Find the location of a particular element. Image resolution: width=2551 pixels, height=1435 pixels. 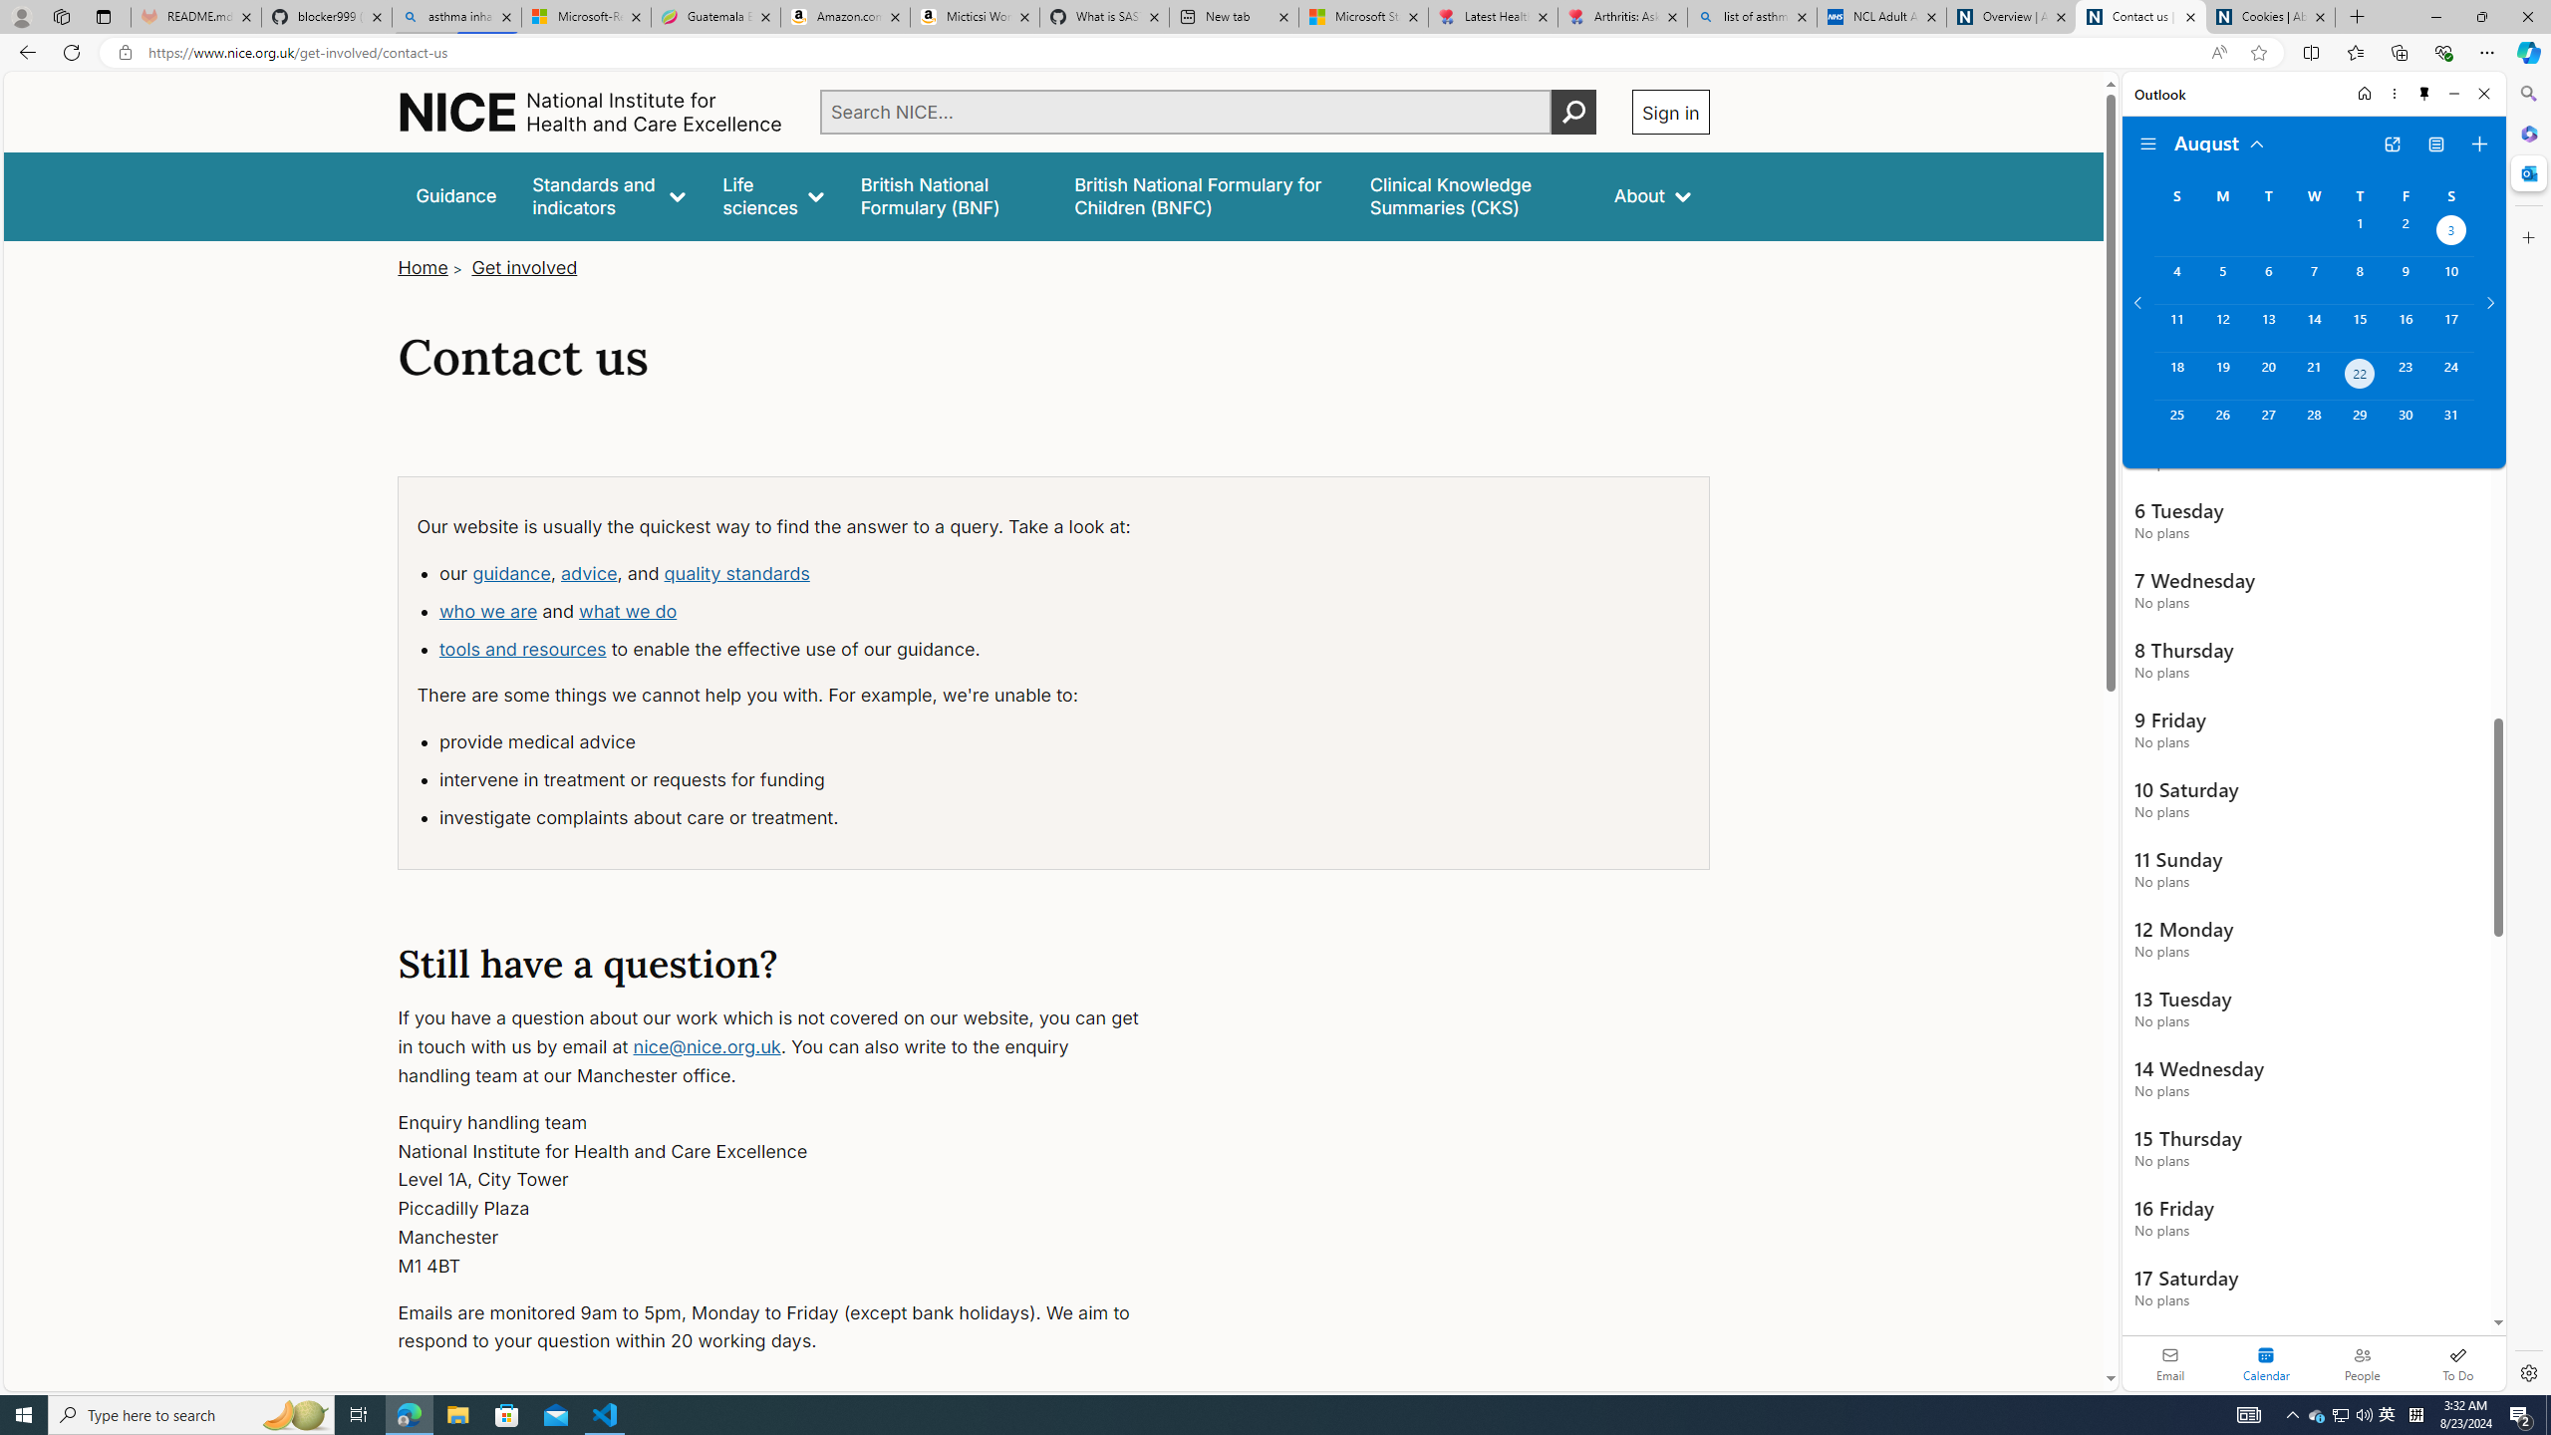

who we are and what we do is located at coordinates (795, 612).